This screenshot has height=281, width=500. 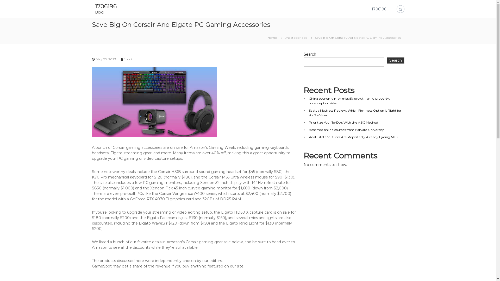 What do you see at coordinates (272, 37) in the screenshot?
I see `Home` at bounding box center [272, 37].